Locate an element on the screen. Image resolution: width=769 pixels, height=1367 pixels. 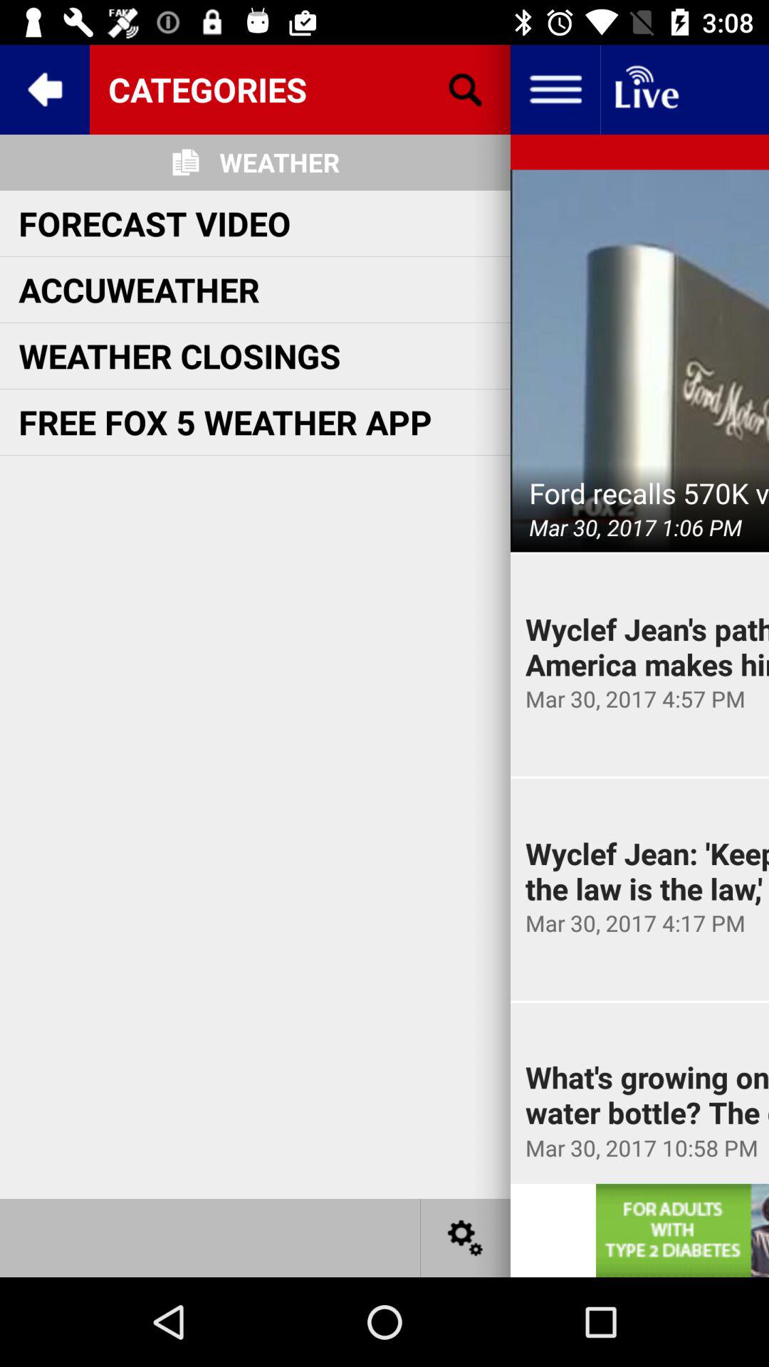
more options is located at coordinates (466, 1237).